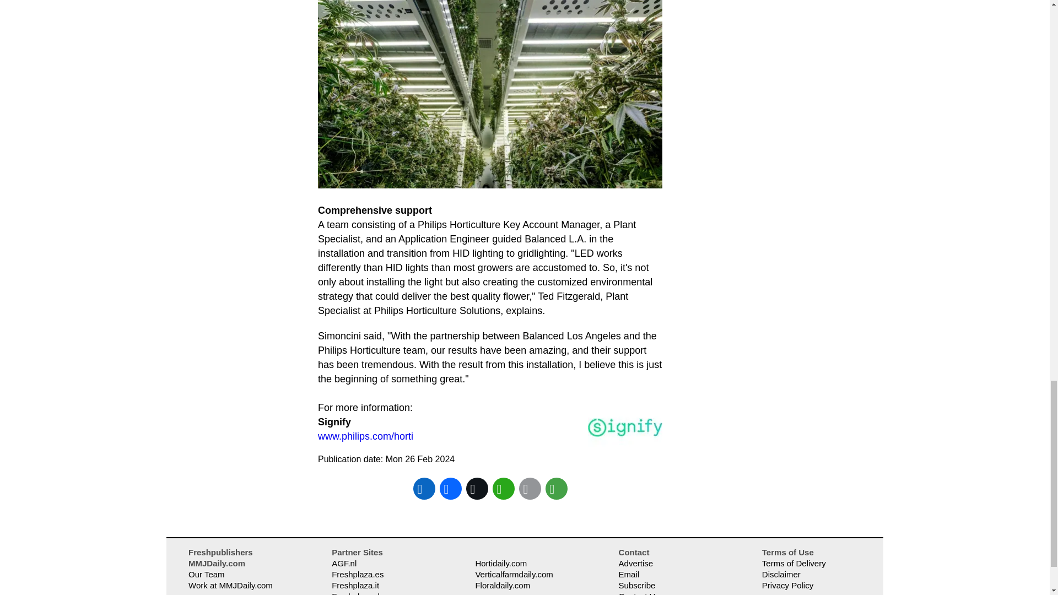 This screenshot has width=1058, height=595. What do you see at coordinates (504, 488) in the screenshot?
I see `WhatsApp` at bounding box center [504, 488].